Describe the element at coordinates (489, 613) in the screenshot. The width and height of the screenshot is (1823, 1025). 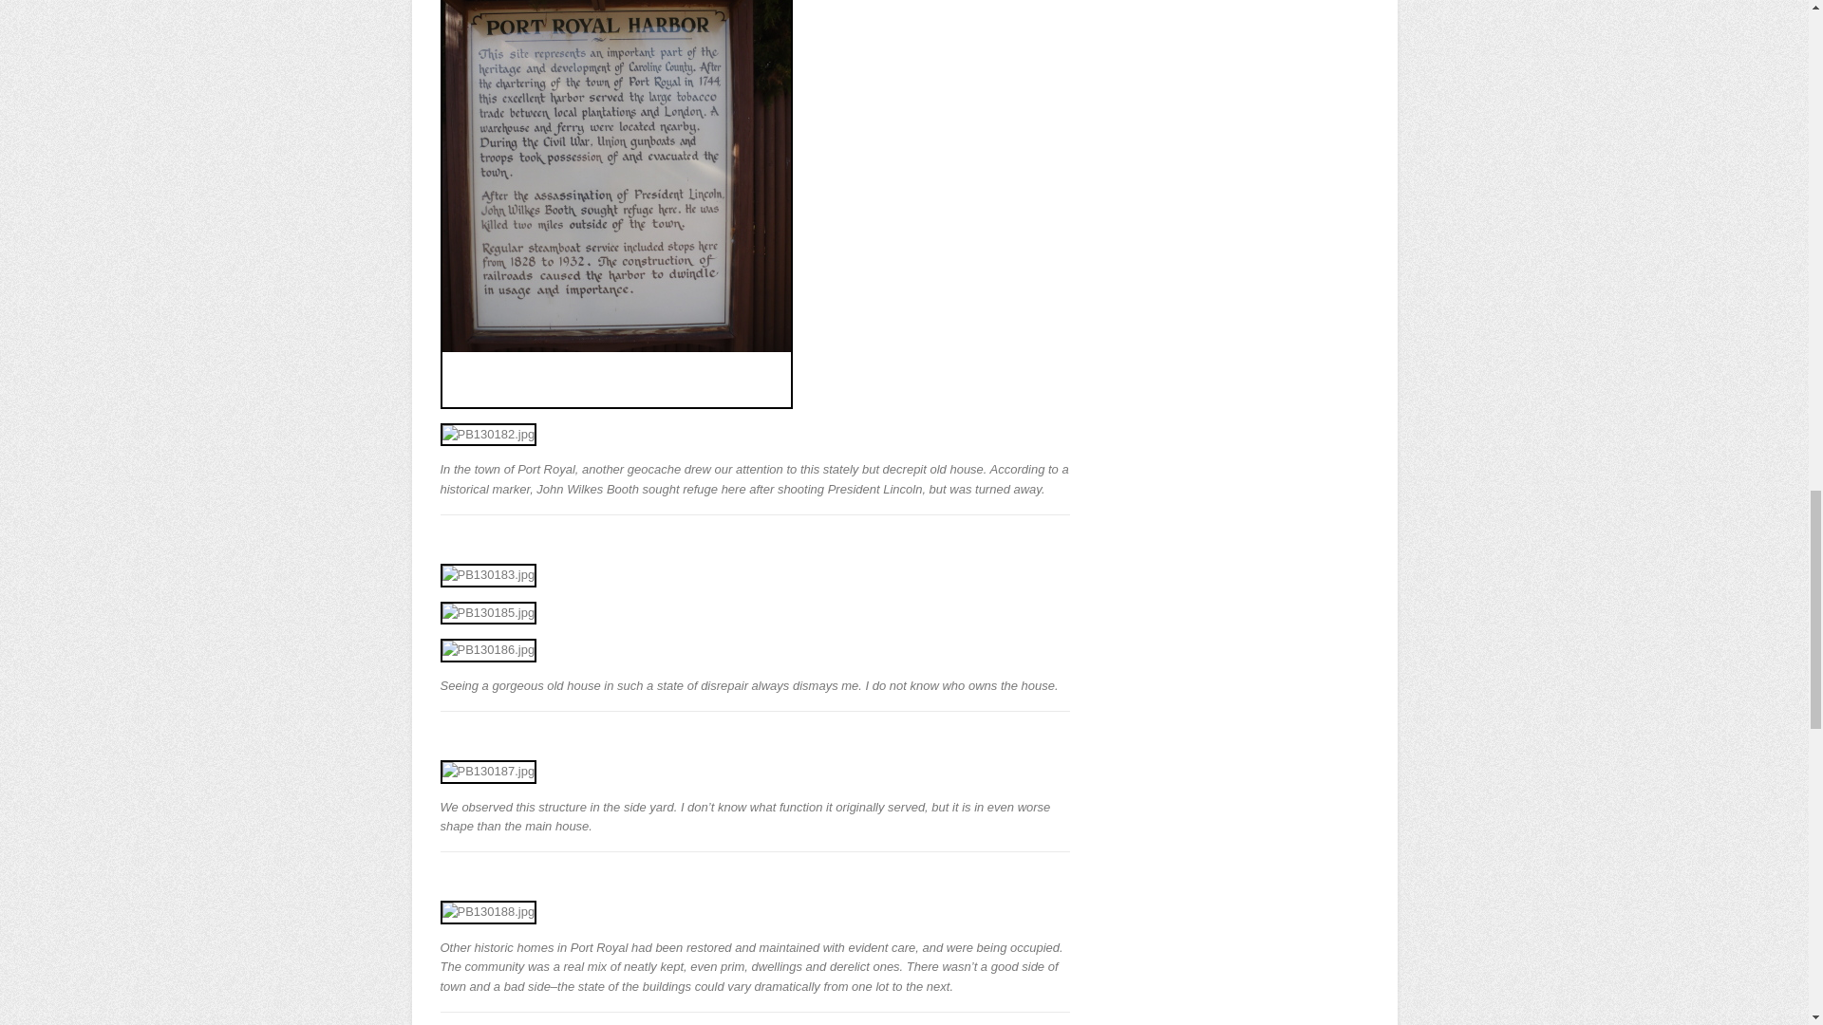
I see `PB130185.jpg` at that location.